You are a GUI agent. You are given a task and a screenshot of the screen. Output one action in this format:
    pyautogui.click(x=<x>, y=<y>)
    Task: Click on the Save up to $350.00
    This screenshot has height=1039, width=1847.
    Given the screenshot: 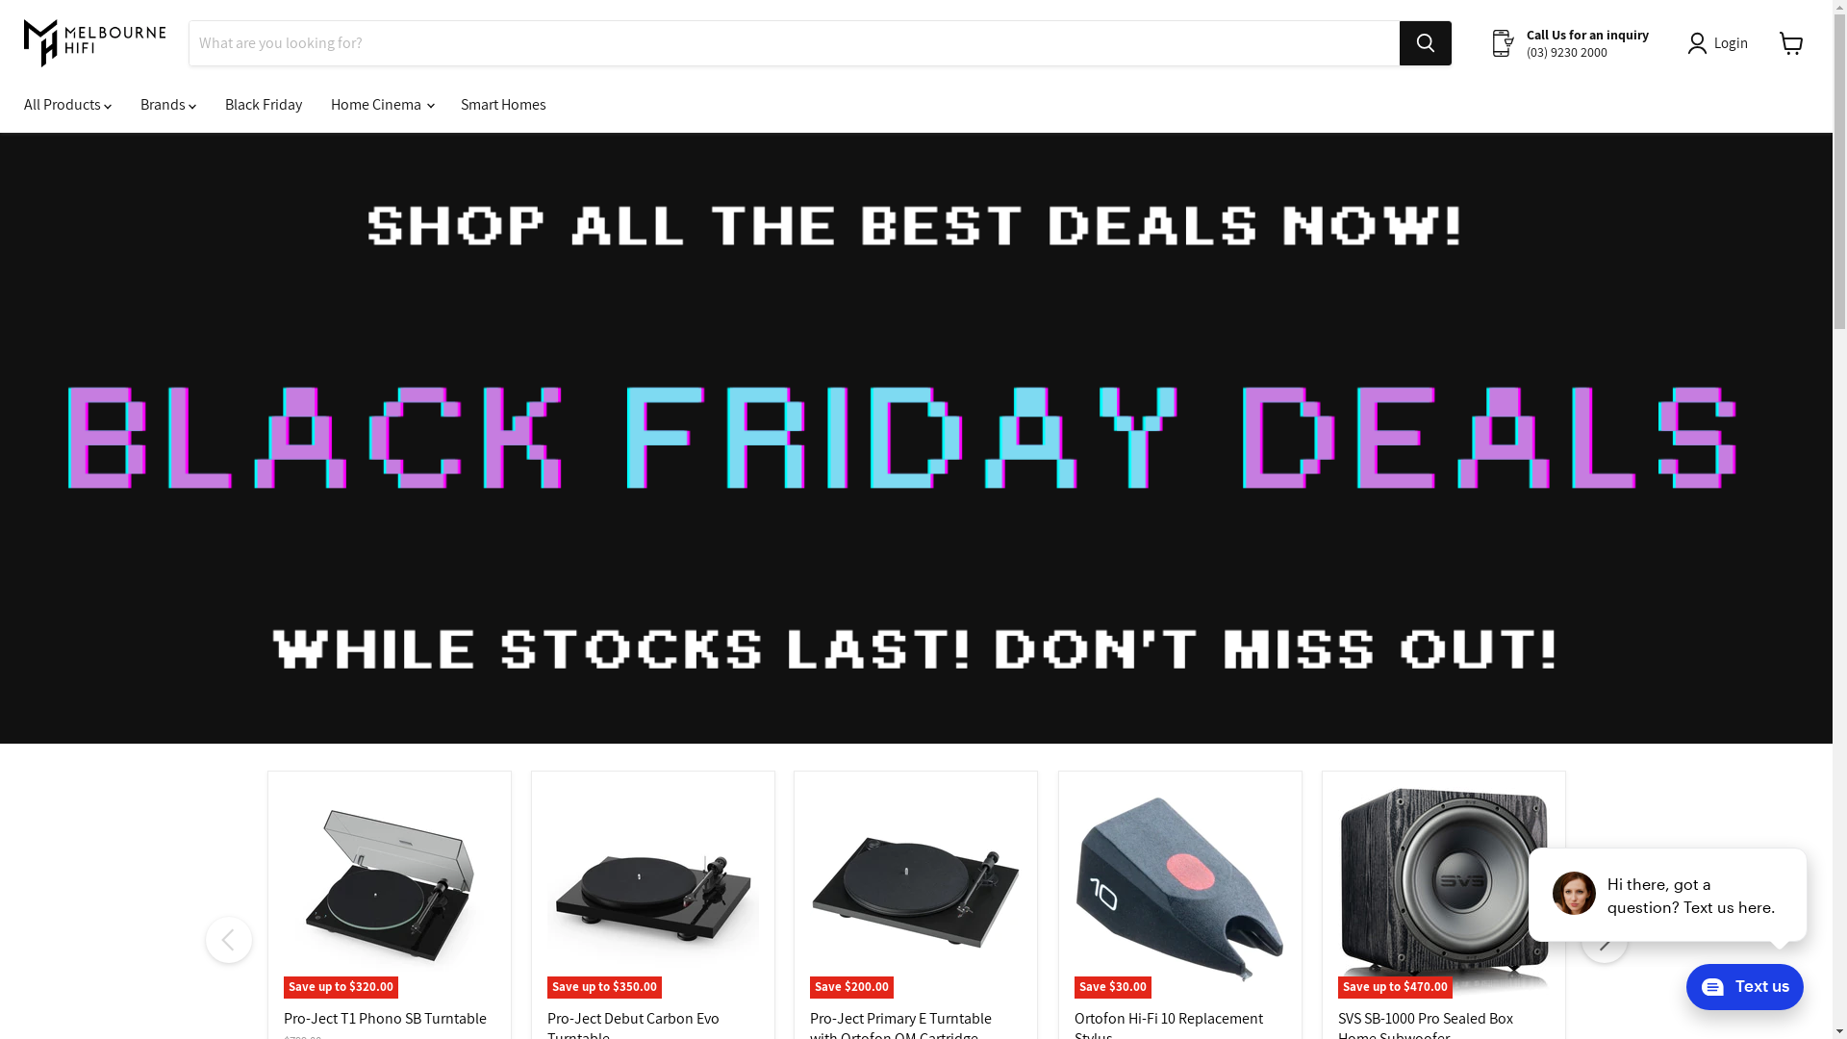 What is the action you would take?
    pyautogui.click(x=653, y=893)
    